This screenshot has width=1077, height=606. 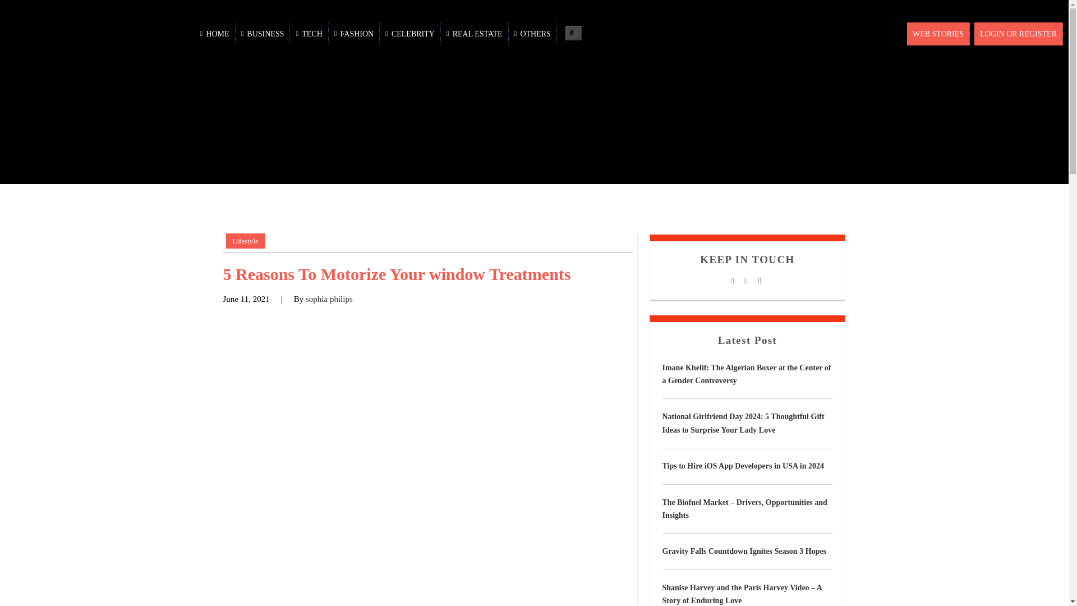 I want to click on OTHERS, so click(x=532, y=34).